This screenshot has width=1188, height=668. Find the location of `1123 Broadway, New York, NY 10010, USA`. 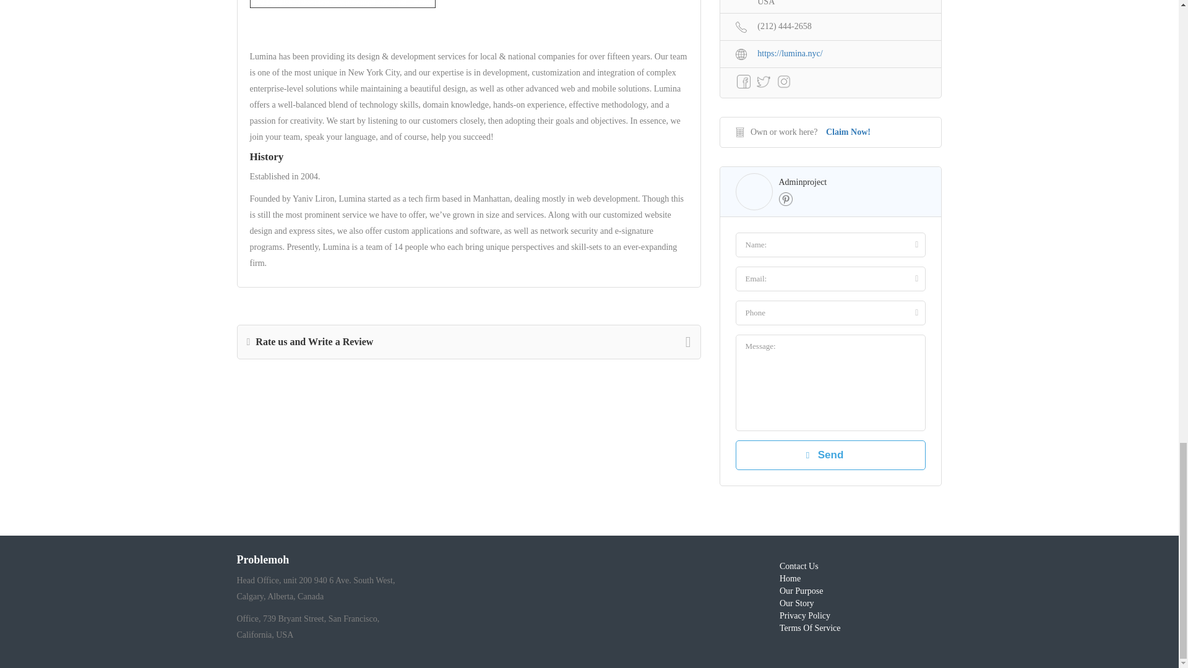

1123 Broadway, New York, NY 10010, USA is located at coordinates (830, 5).